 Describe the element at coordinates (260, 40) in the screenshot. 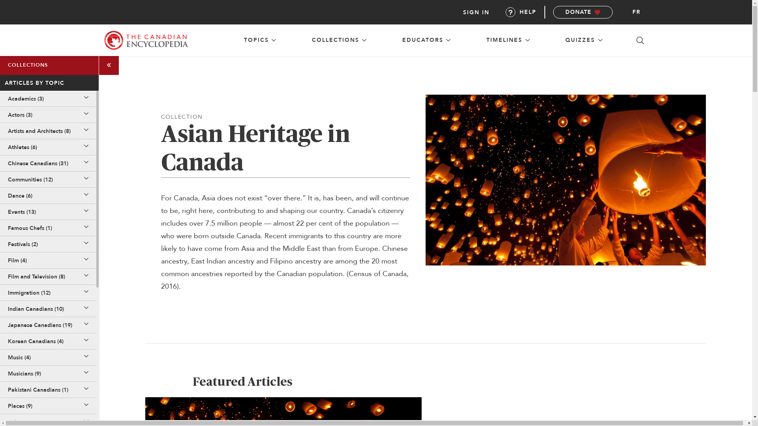

I see `TOPICS` at that location.